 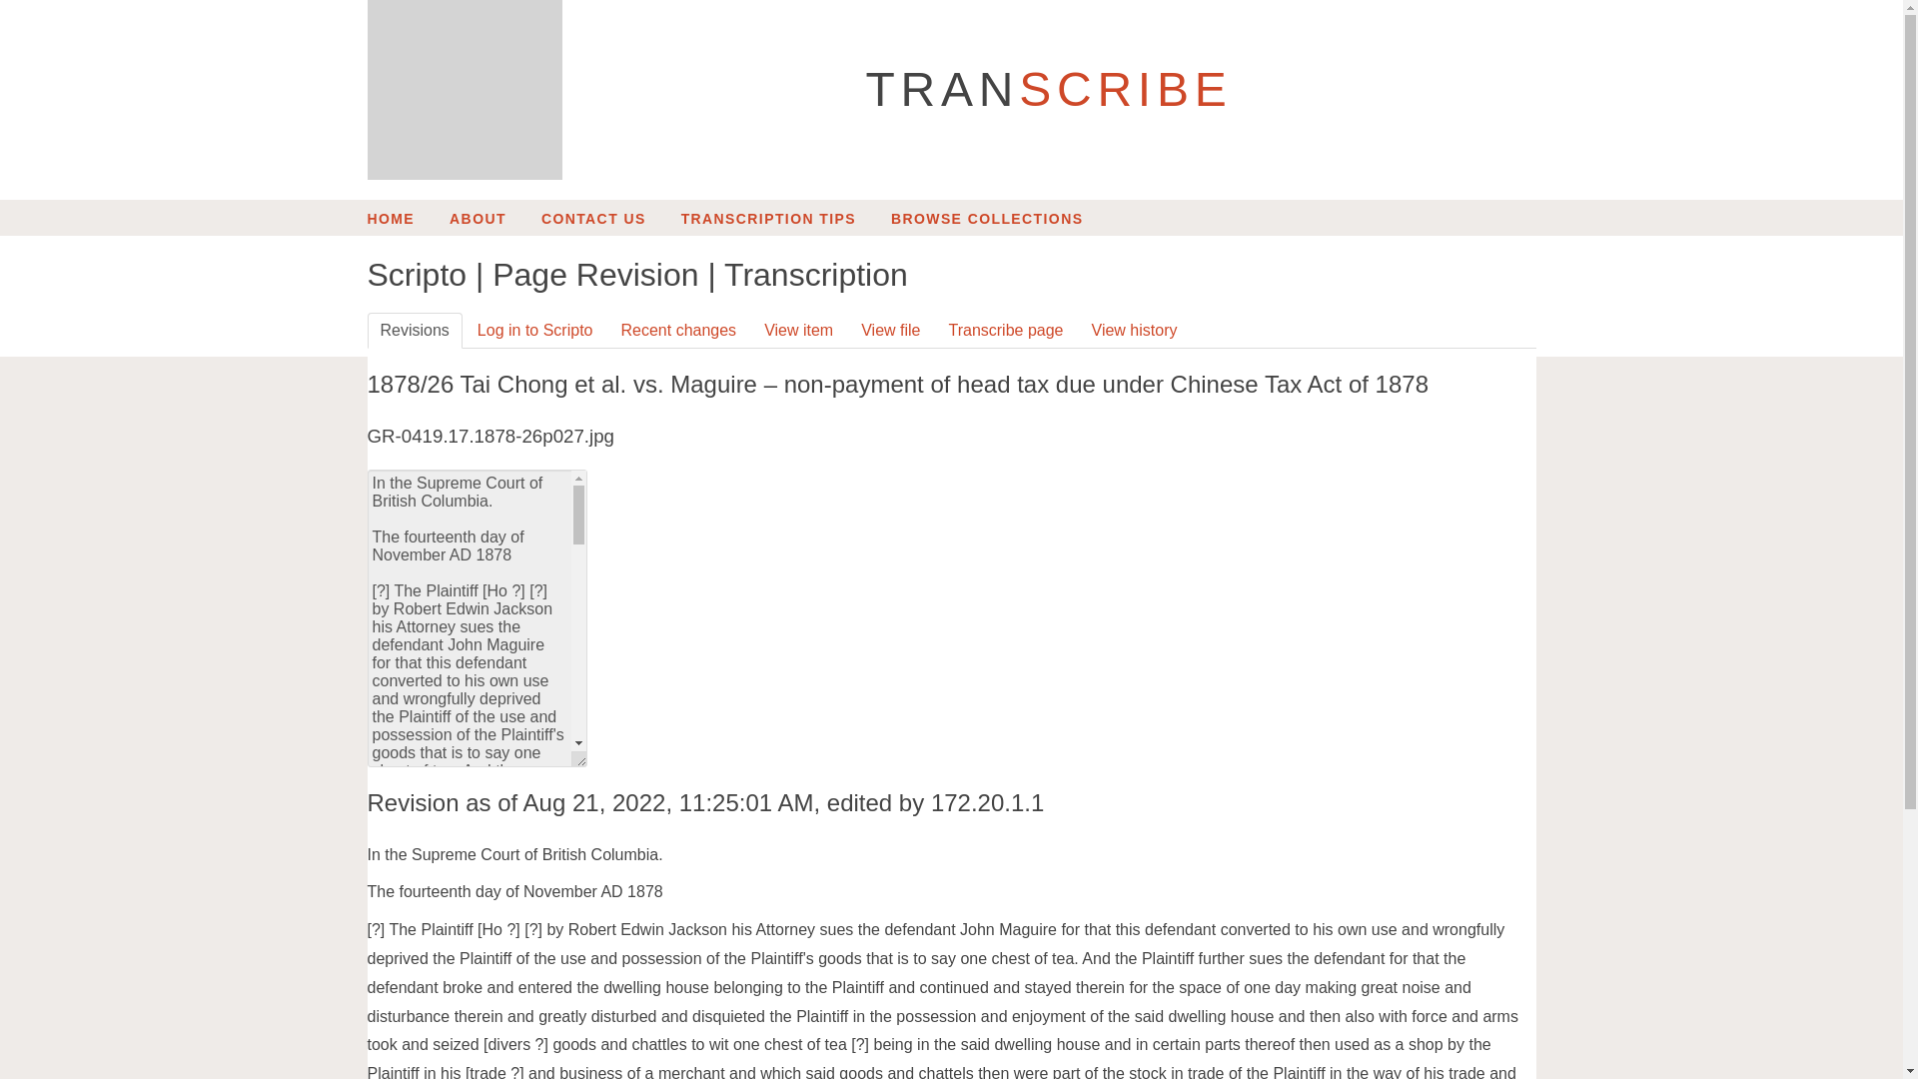 I want to click on CONTACT US, so click(x=593, y=218).